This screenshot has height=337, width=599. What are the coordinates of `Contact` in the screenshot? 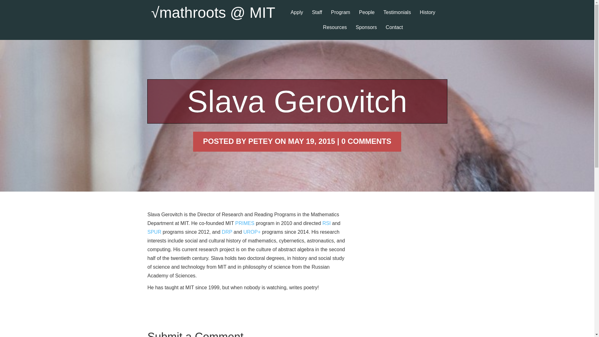 It's located at (394, 32).